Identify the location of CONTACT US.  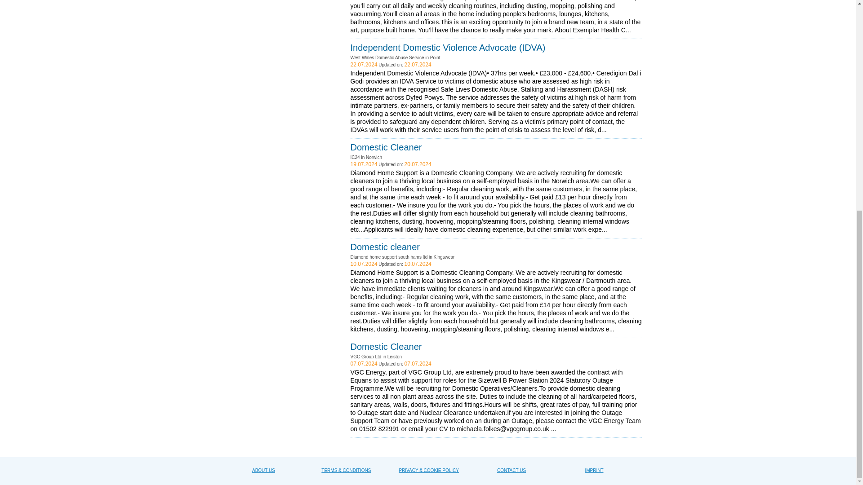
(511, 471).